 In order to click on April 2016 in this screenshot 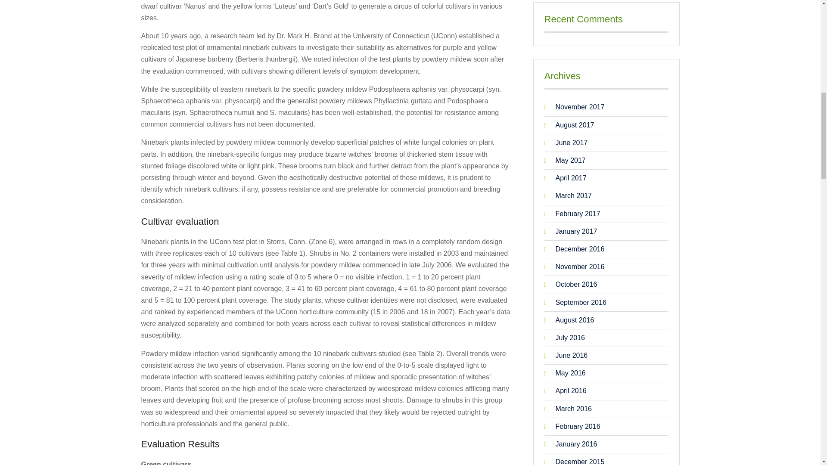, I will do `click(605, 391)`.